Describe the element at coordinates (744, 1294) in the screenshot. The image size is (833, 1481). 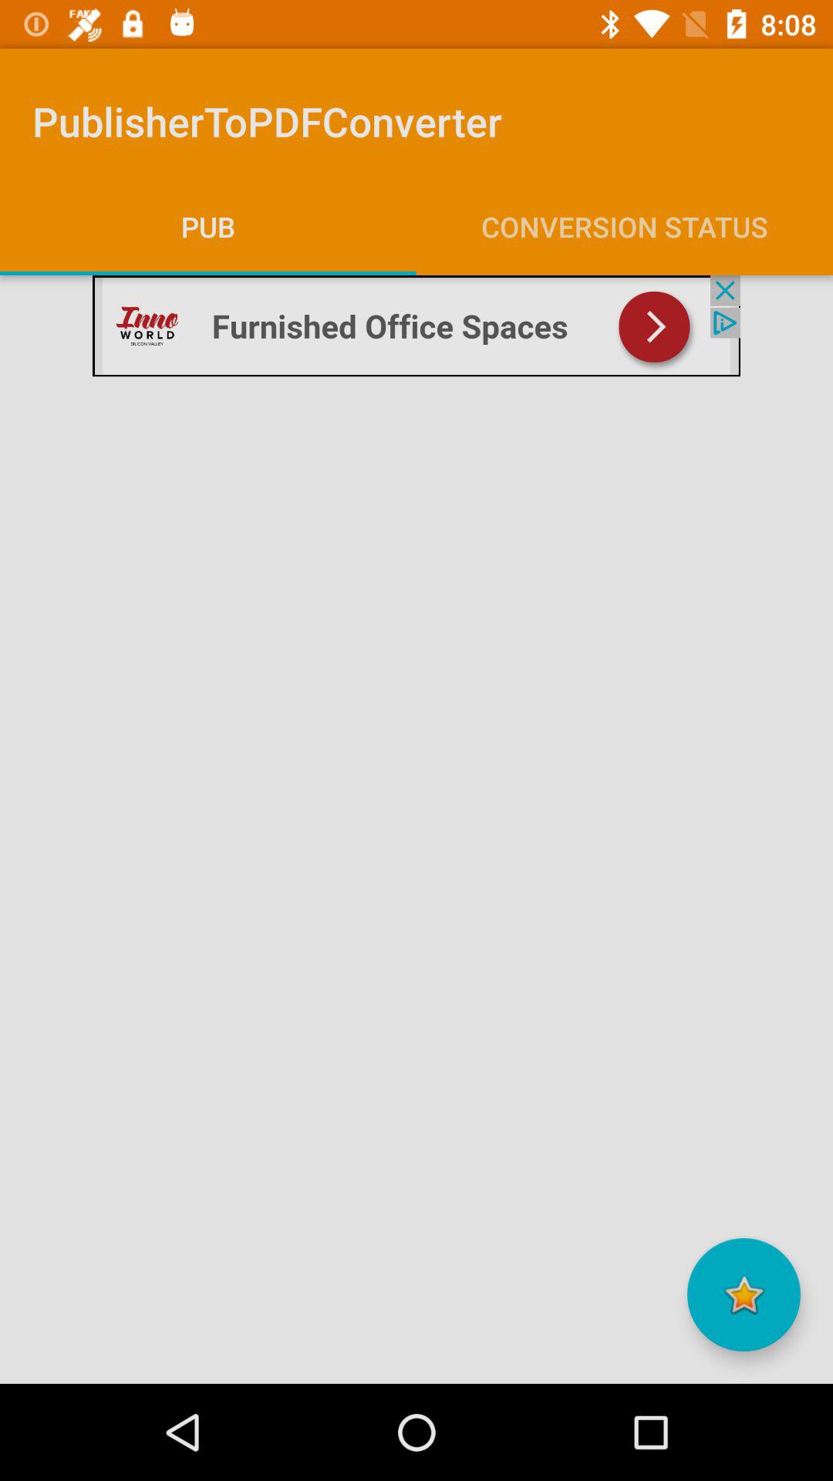
I see `favourite` at that location.